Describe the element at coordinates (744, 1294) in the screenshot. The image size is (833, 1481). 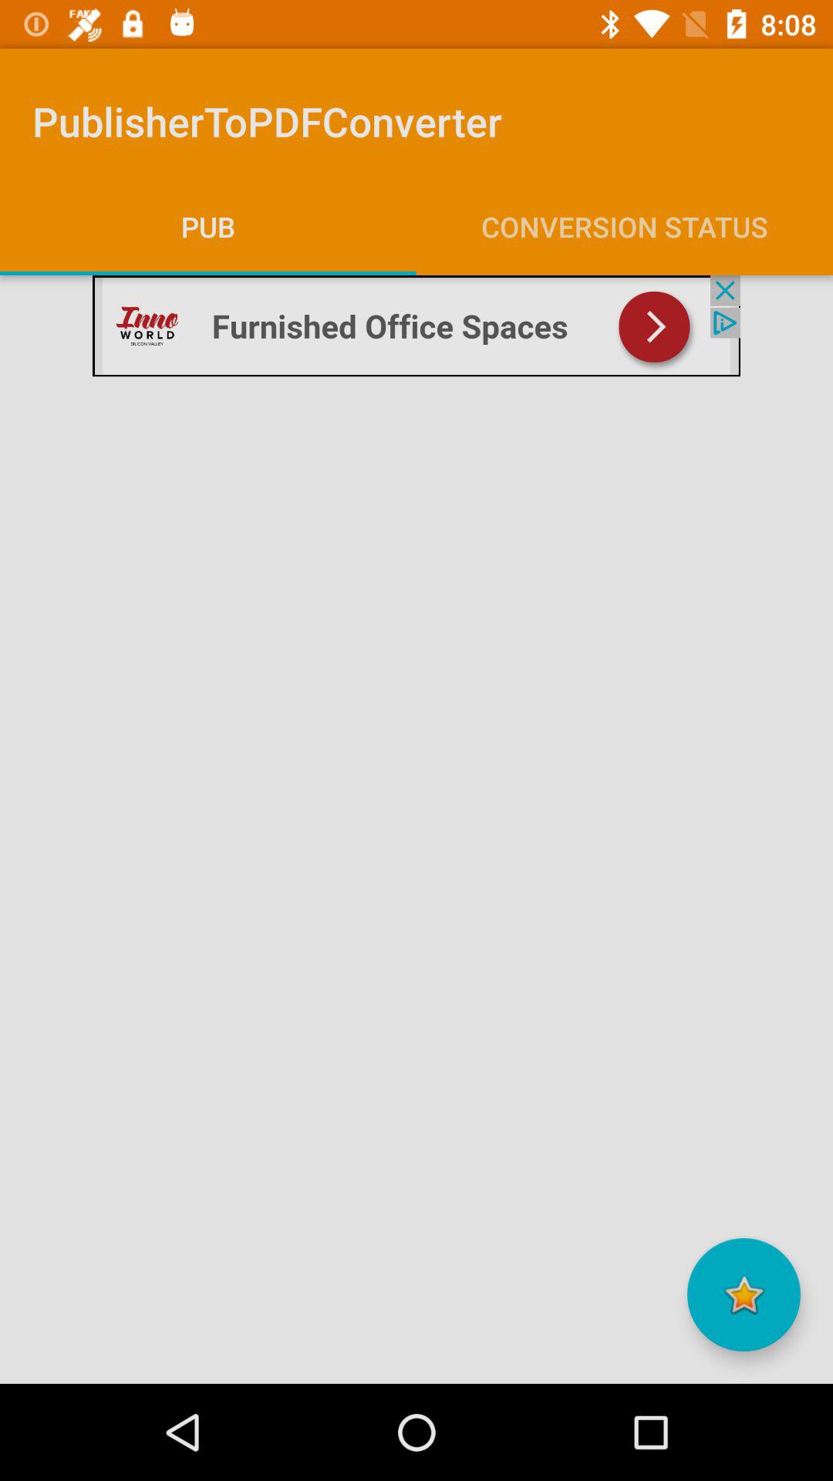
I see `favourite` at that location.